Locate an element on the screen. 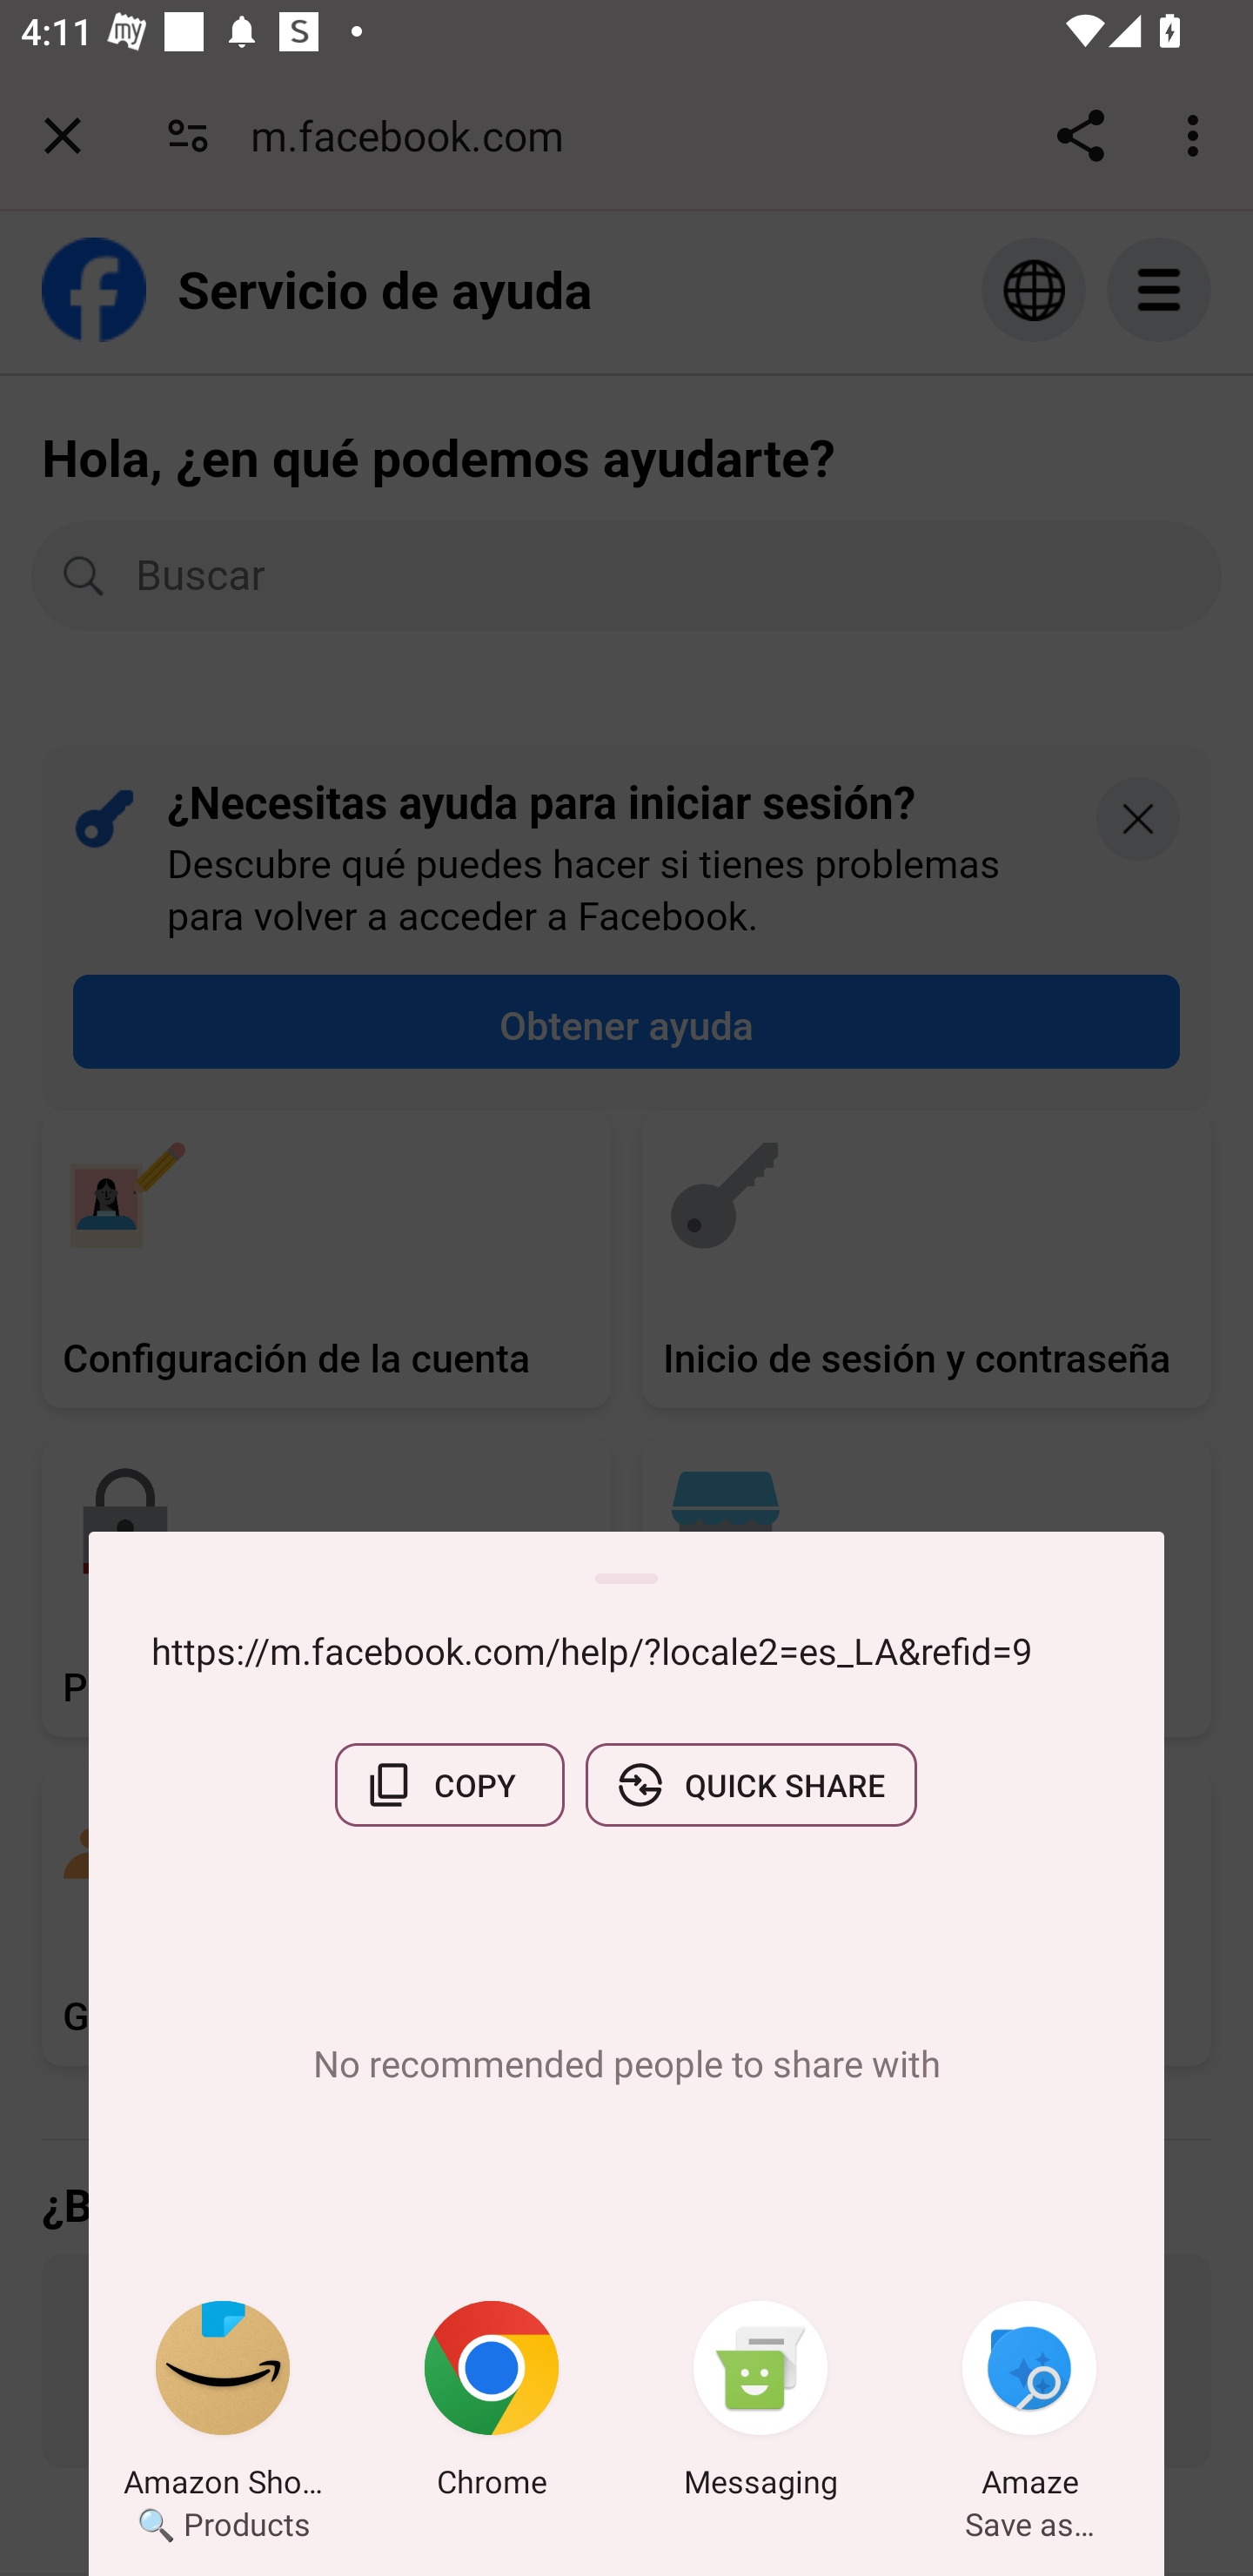 The height and width of the screenshot is (2576, 1253). Amazon Shopping 🔍 Products is located at coordinates (223, 2405).